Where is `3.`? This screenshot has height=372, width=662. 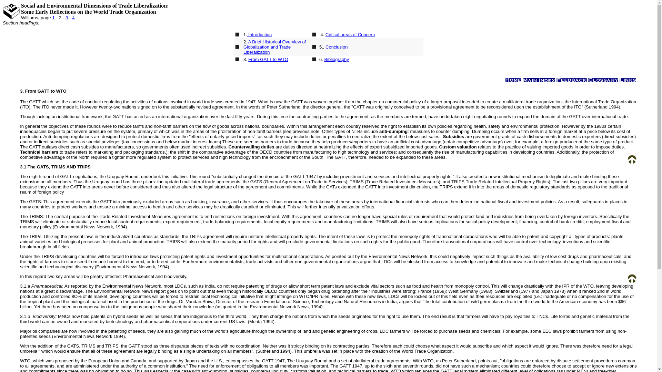 3. is located at coordinates (22, 91).